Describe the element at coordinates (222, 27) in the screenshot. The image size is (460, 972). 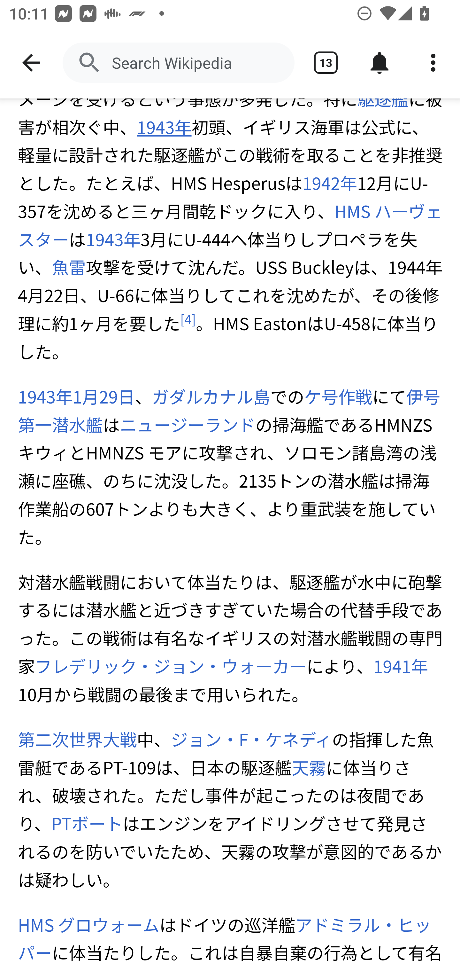
I see `イギリス海軍` at that location.